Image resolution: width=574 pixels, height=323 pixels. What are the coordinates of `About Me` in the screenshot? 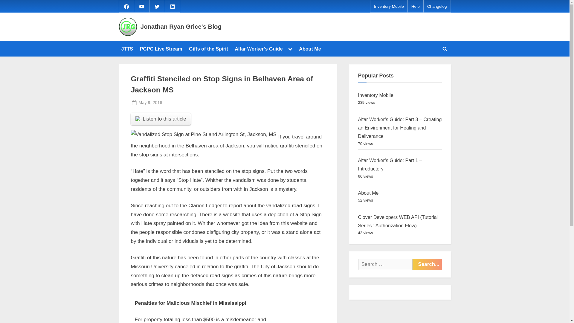 It's located at (310, 48).